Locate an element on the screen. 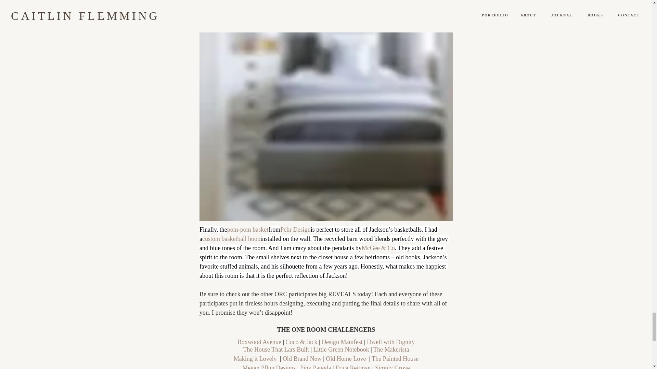 The height and width of the screenshot is (369, 657). Making it Lovely is located at coordinates (255, 359).